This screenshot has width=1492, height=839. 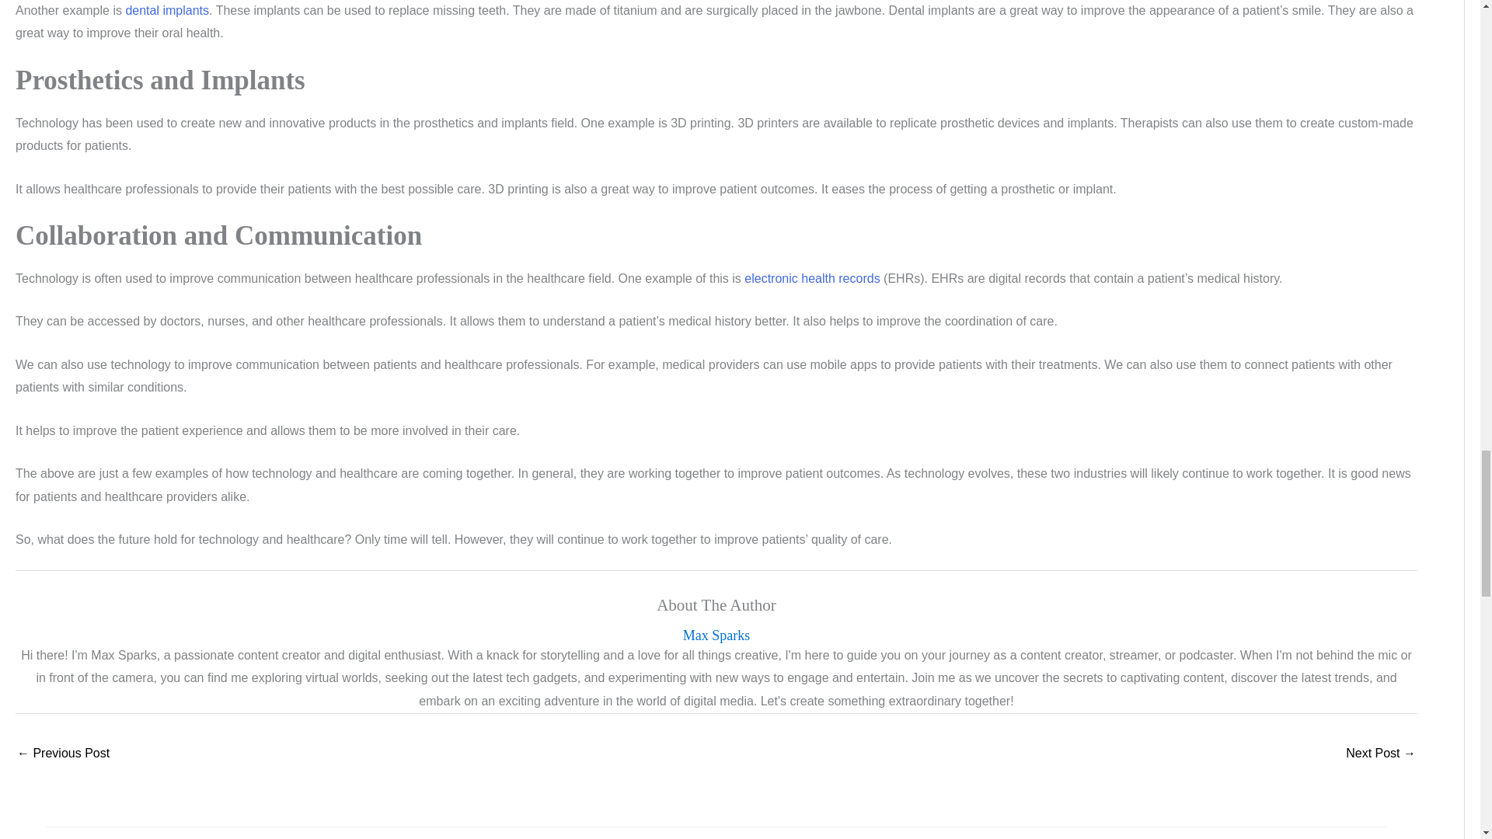 What do you see at coordinates (716, 635) in the screenshot?
I see `Max Sparks` at bounding box center [716, 635].